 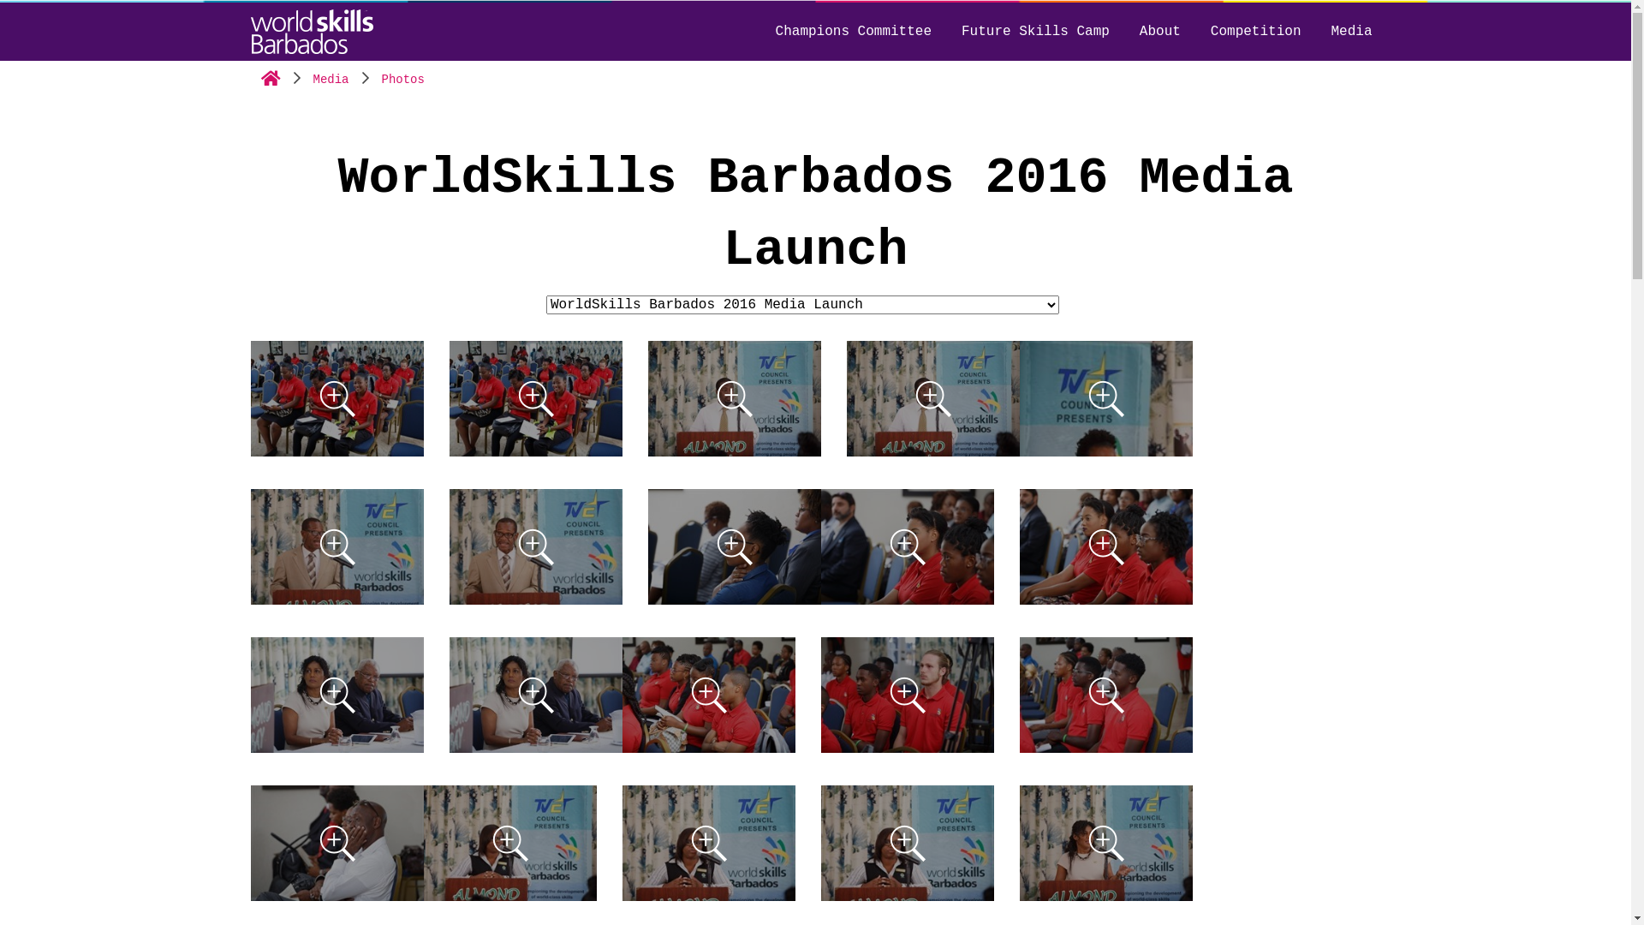 What do you see at coordinates (331, 81) in the screenshot?
I see `Media` at bounding box center [331, 81].